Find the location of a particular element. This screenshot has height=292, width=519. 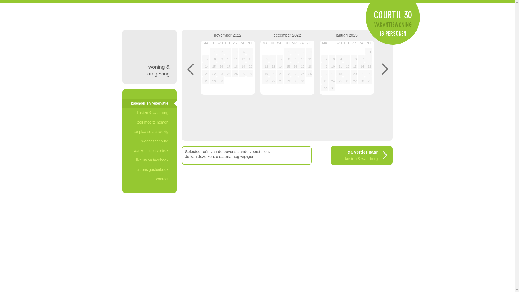

kosten & waarborg is located at coordinates (149, 113).